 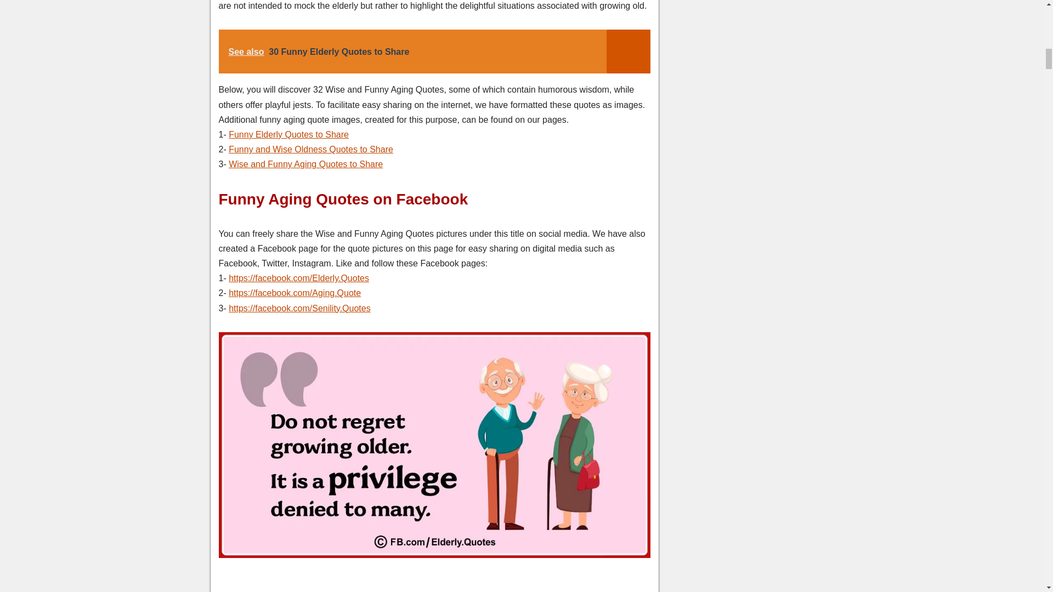 I want to click on Wise and Funny Aging Quotes to Share, so click(x=305, y=163).